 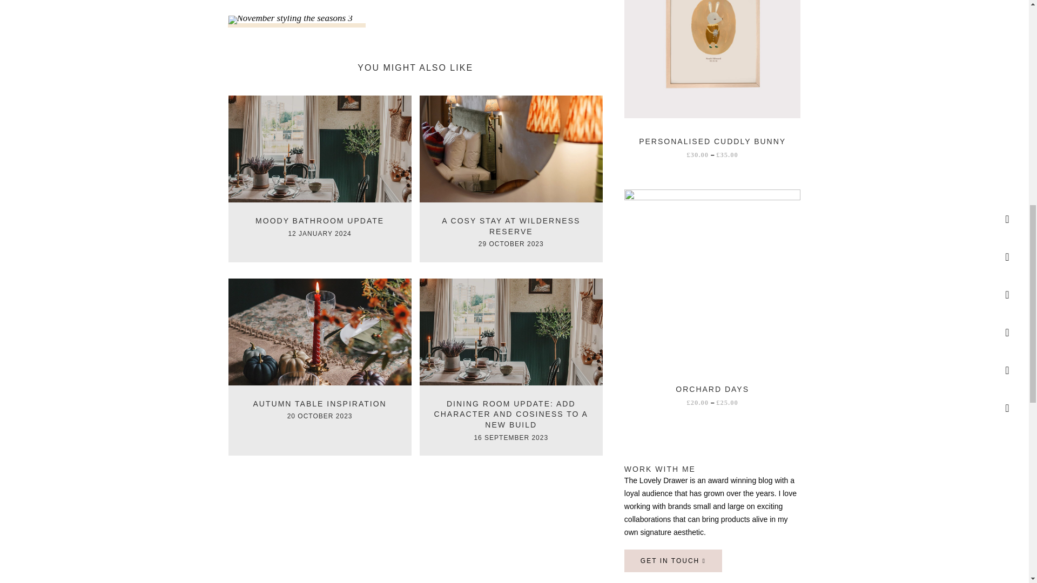 I want to click on MOODY BATHROOM UPDATE, so click(x=319, y=220).